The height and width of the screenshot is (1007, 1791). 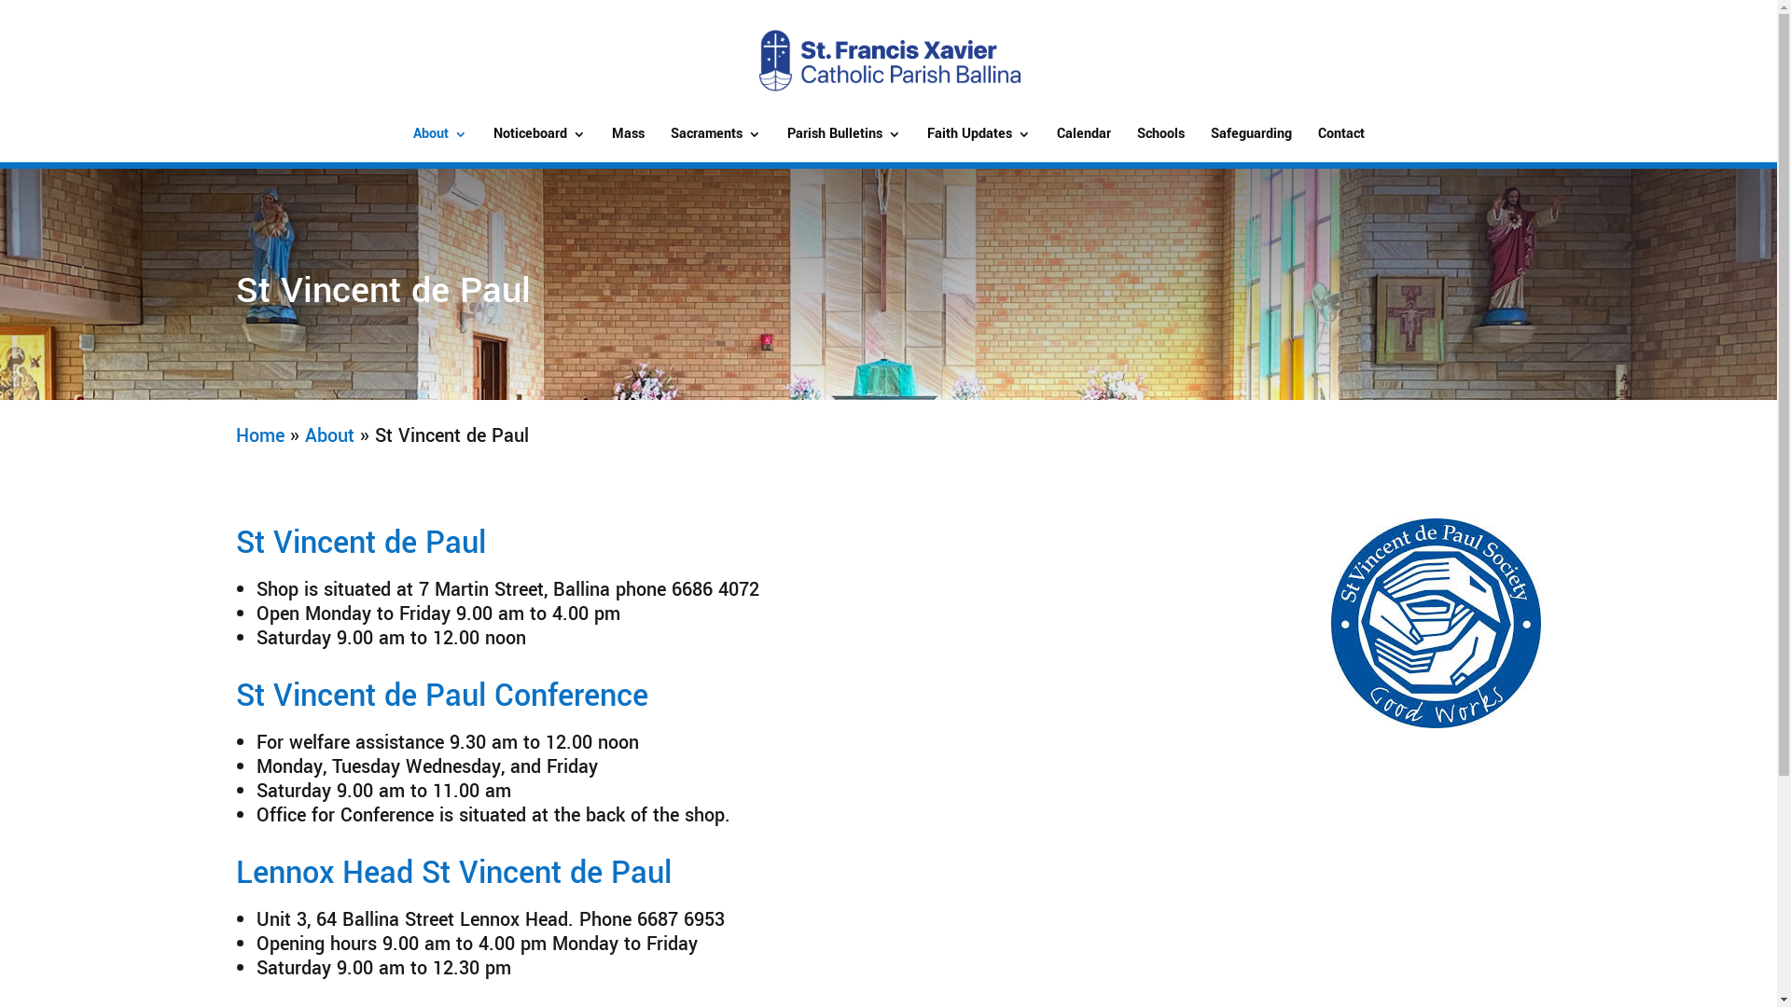 I want to click on Schools, so click(x=1160, y=145).